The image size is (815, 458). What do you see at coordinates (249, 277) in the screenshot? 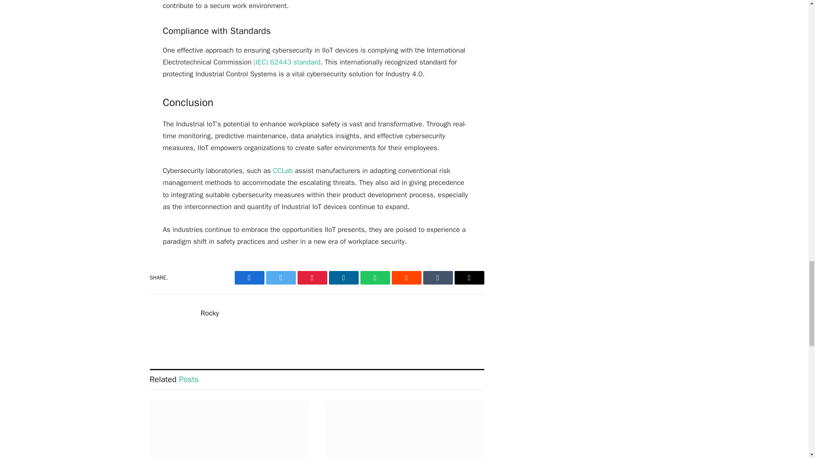
I see `Share on Facebook` at bounding box center [249, 277].